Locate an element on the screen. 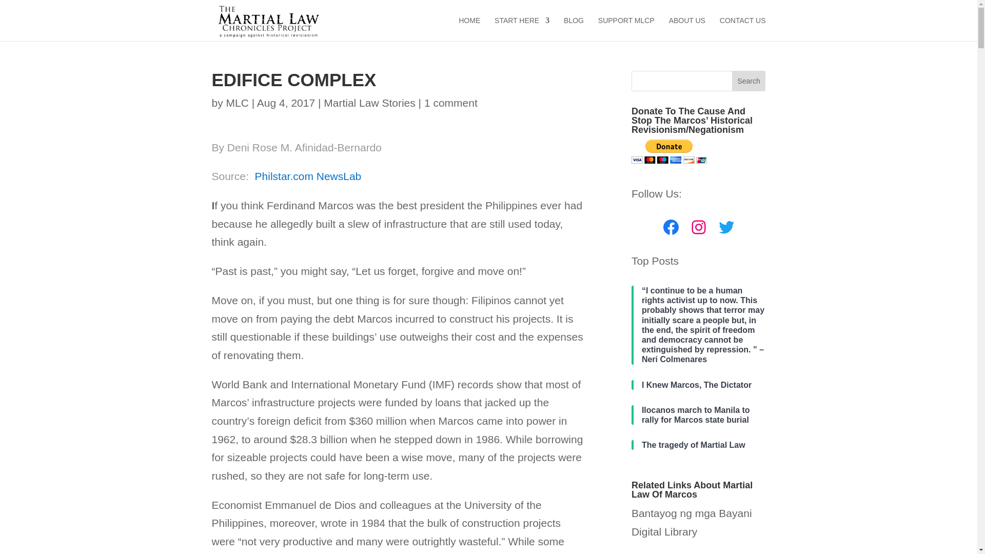  SUPPORT MLCP is located at coordinates (626, 29).